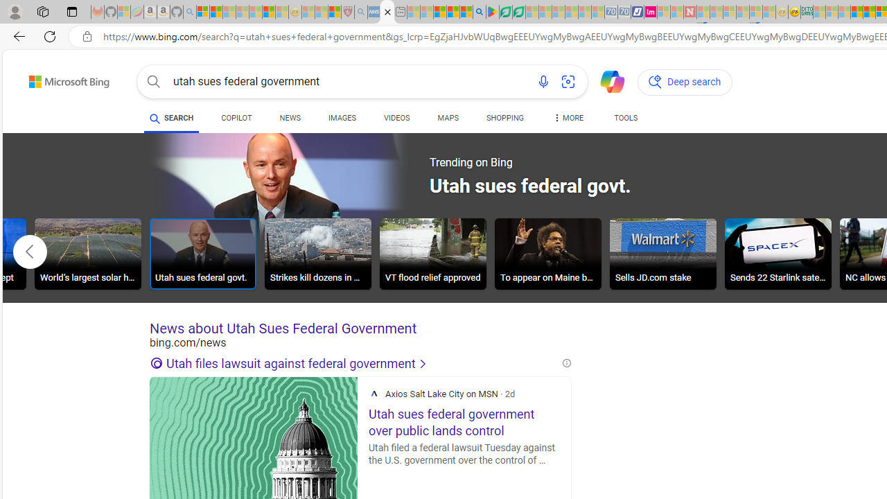 This screenshot has height=499, width=887. I want to click on News about Utah Sues Federal Government, so click(360, 329).